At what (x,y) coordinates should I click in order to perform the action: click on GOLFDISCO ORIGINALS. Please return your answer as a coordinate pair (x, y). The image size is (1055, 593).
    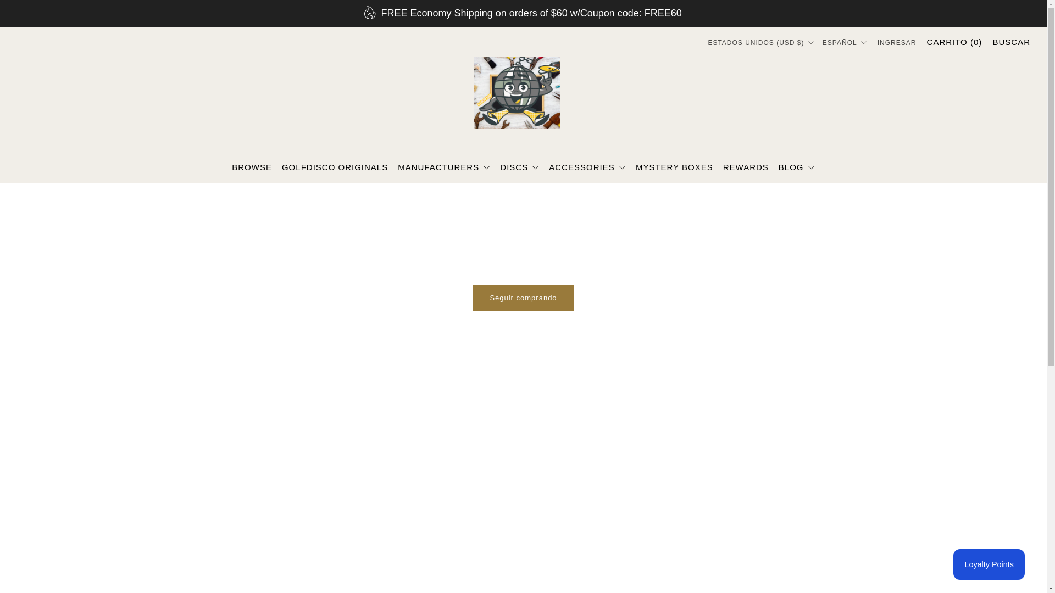
    Looking at the image, I should click on (335, 167).